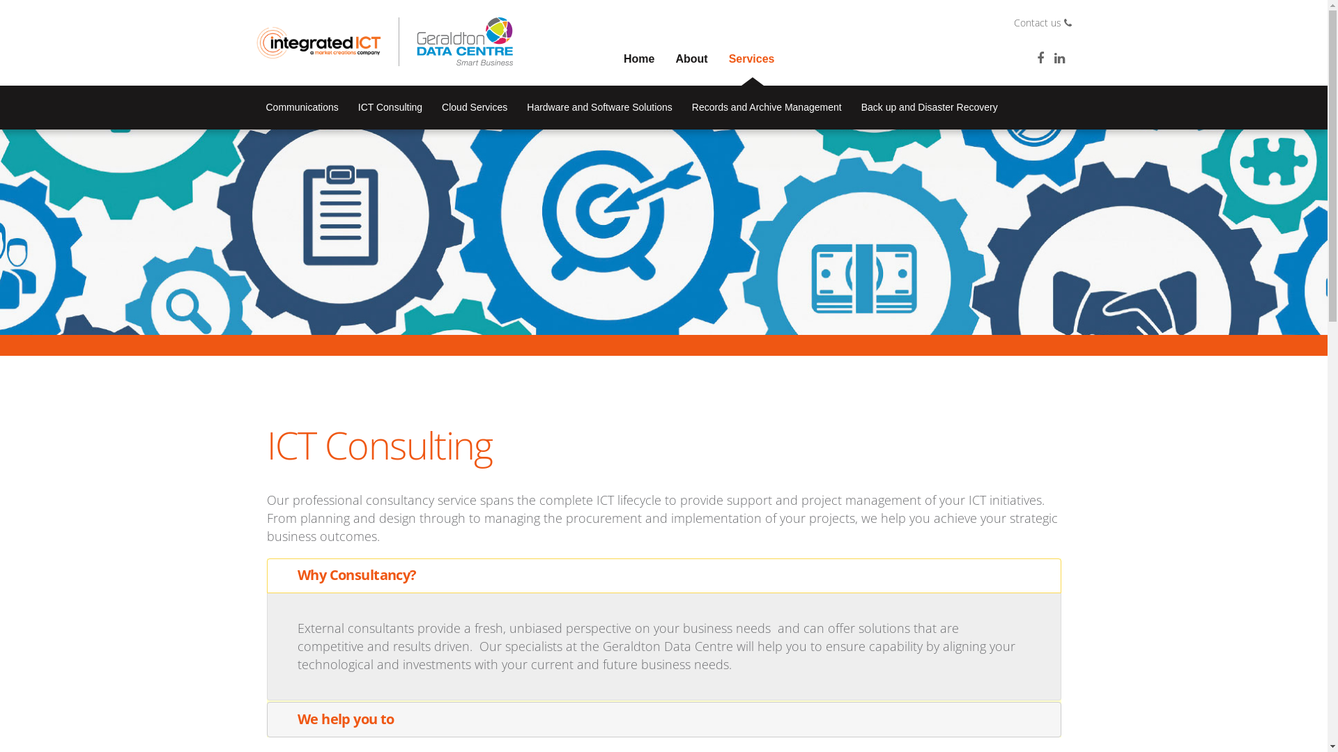 This screenshot has width=1338, height=752. Describe the element at coordinates (1040, 58) in the screenshot. I see `Facebook` at that location.